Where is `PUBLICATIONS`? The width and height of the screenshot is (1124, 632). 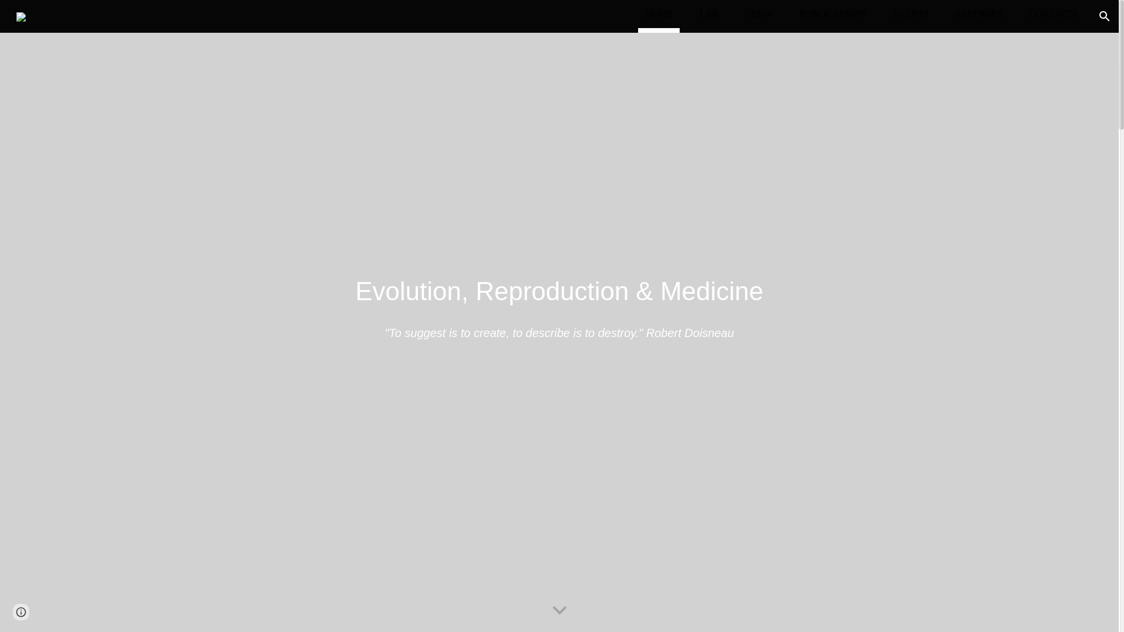
PUBLICATIONS is located at coordinates (832, 13).